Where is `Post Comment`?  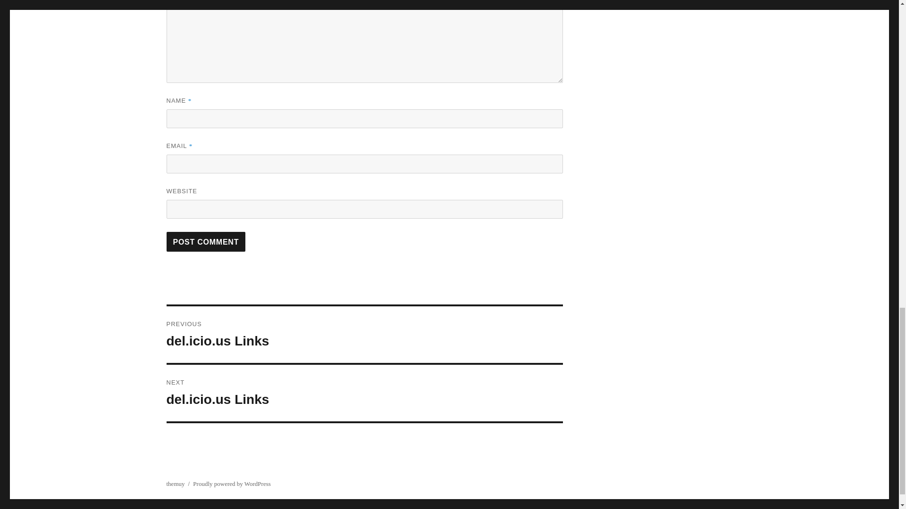 Post Comment is located at coordinates (364, 393).